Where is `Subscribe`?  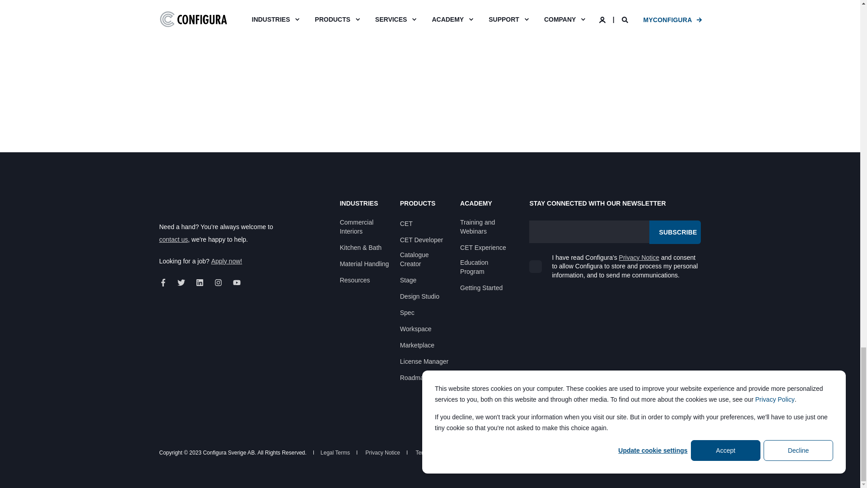 Subscribe is located at coordinates (675, 232).